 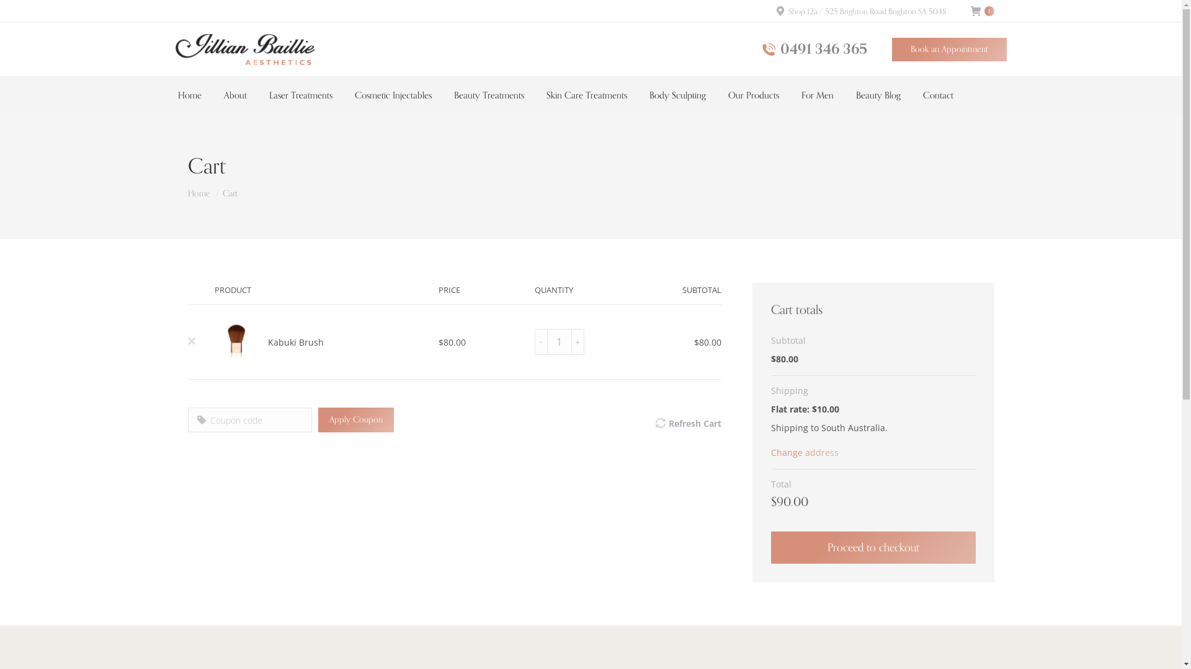 I want to click on Laser Treatments, so click(x=301, y=95).